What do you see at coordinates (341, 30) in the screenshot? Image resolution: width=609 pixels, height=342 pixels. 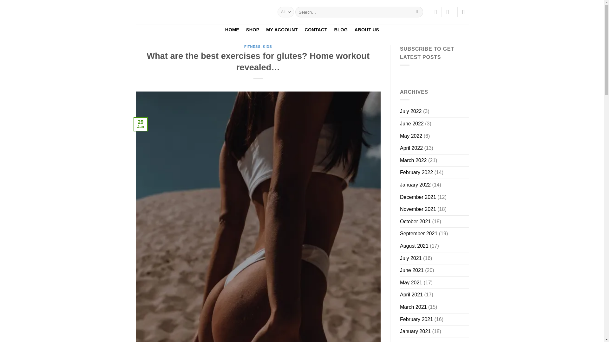 I see `BLOG` at bounding box center [341, 30].